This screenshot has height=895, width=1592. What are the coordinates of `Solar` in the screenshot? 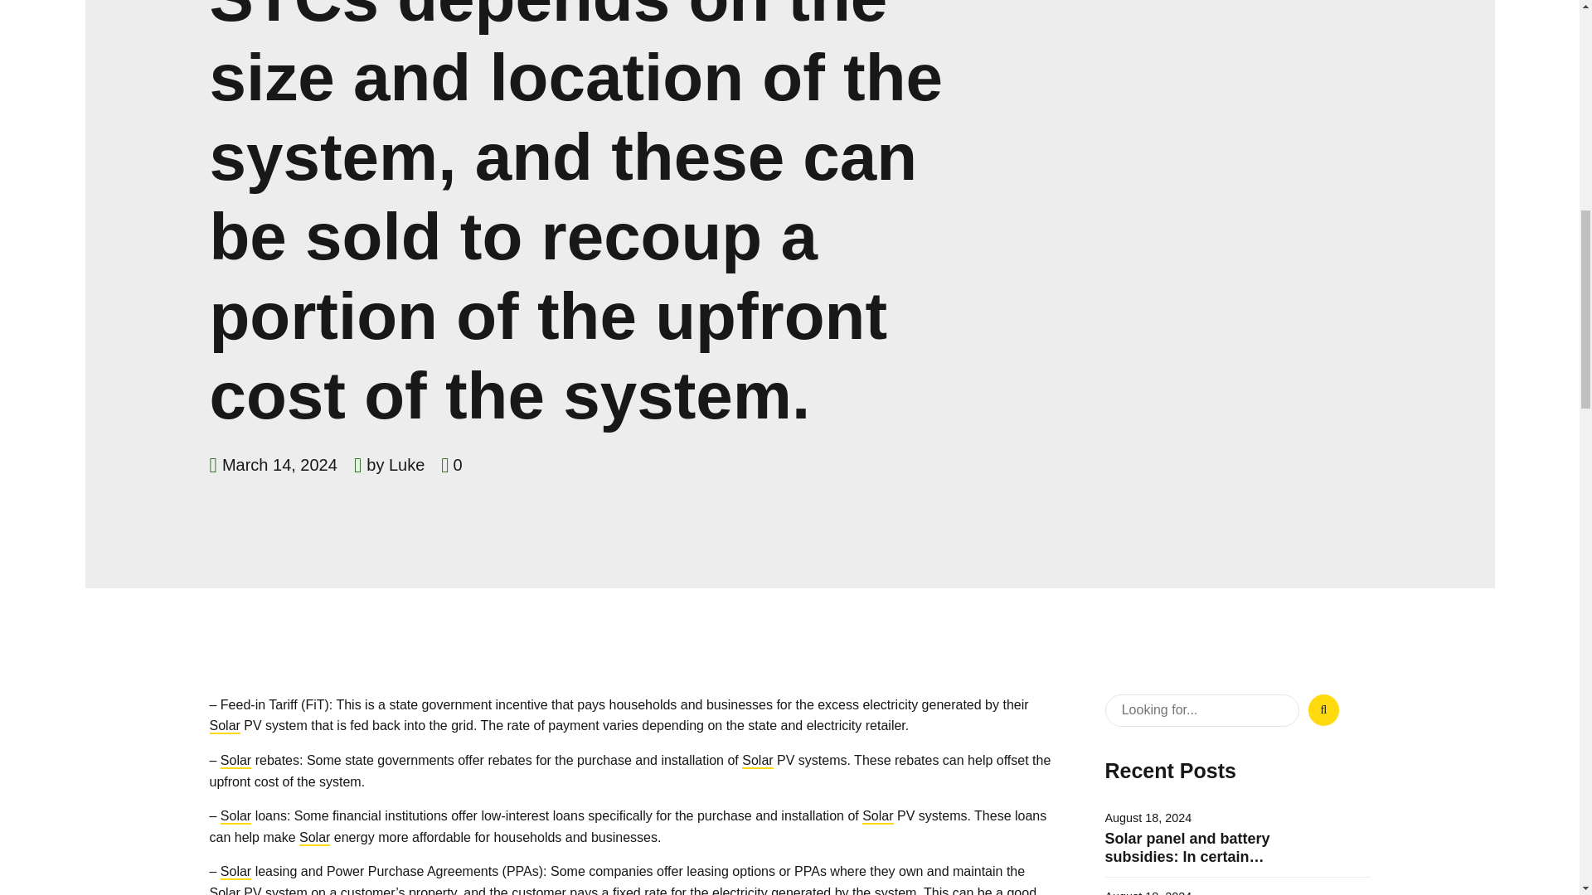 It's located at (224, 726).